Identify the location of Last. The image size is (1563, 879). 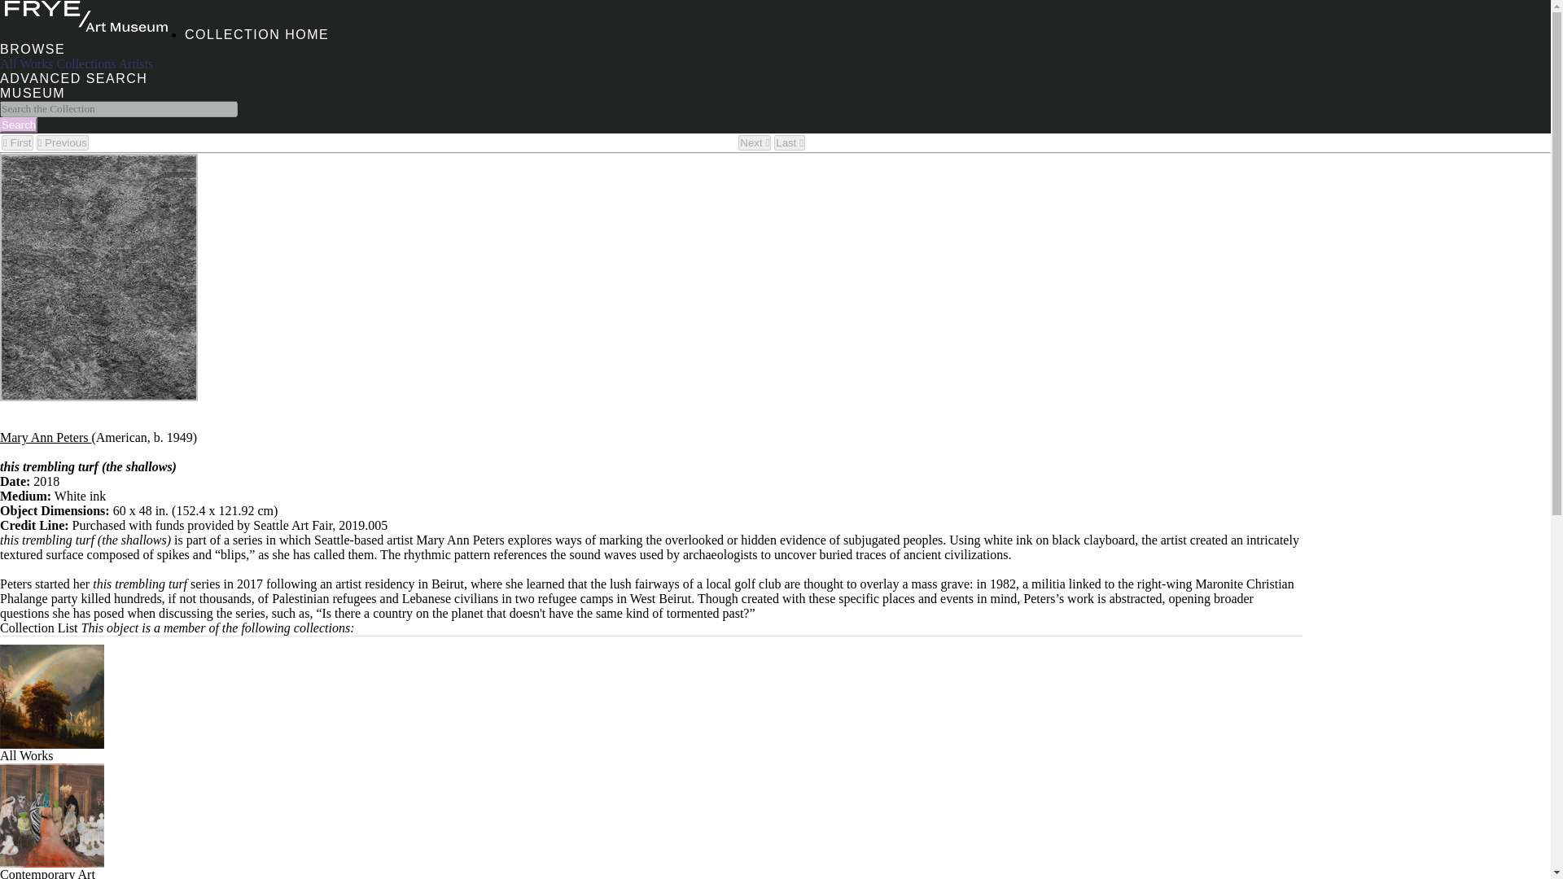
(789, 142).